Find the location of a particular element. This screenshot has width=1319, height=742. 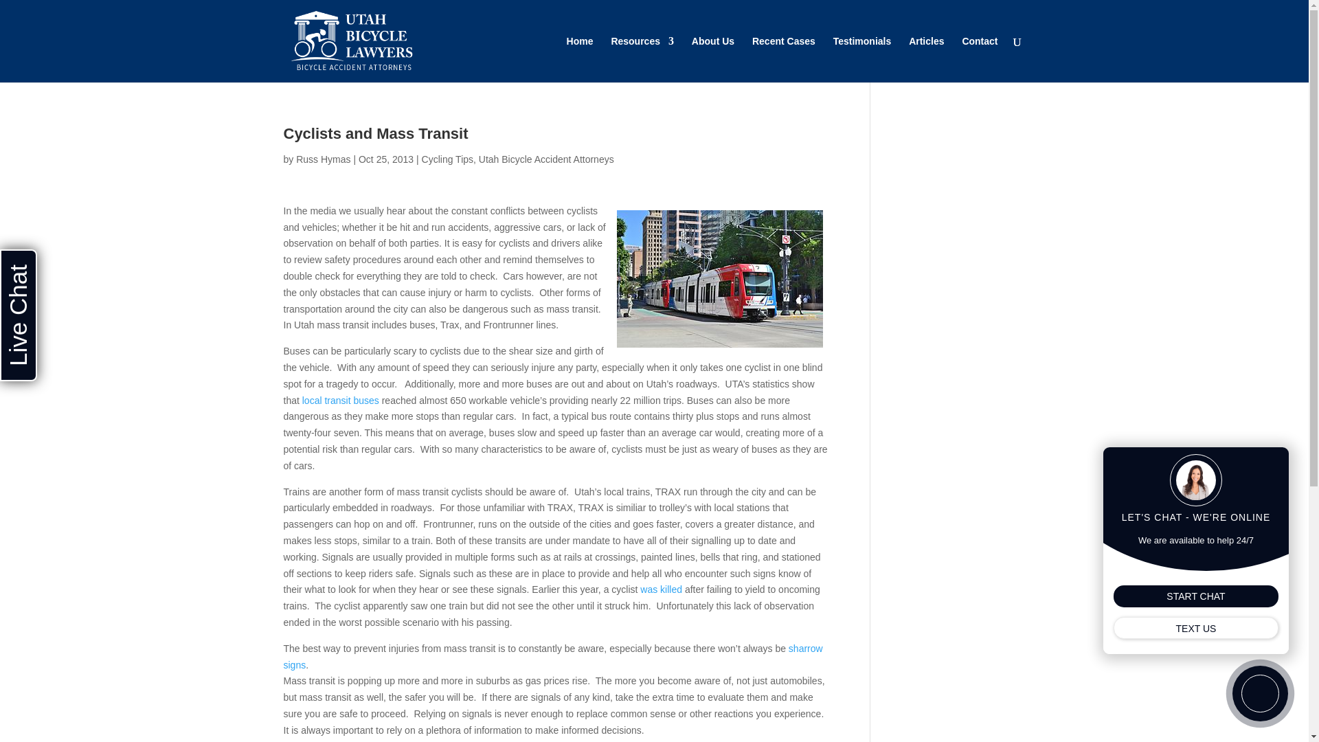

local transit buses is located at coordinates (342, 400).